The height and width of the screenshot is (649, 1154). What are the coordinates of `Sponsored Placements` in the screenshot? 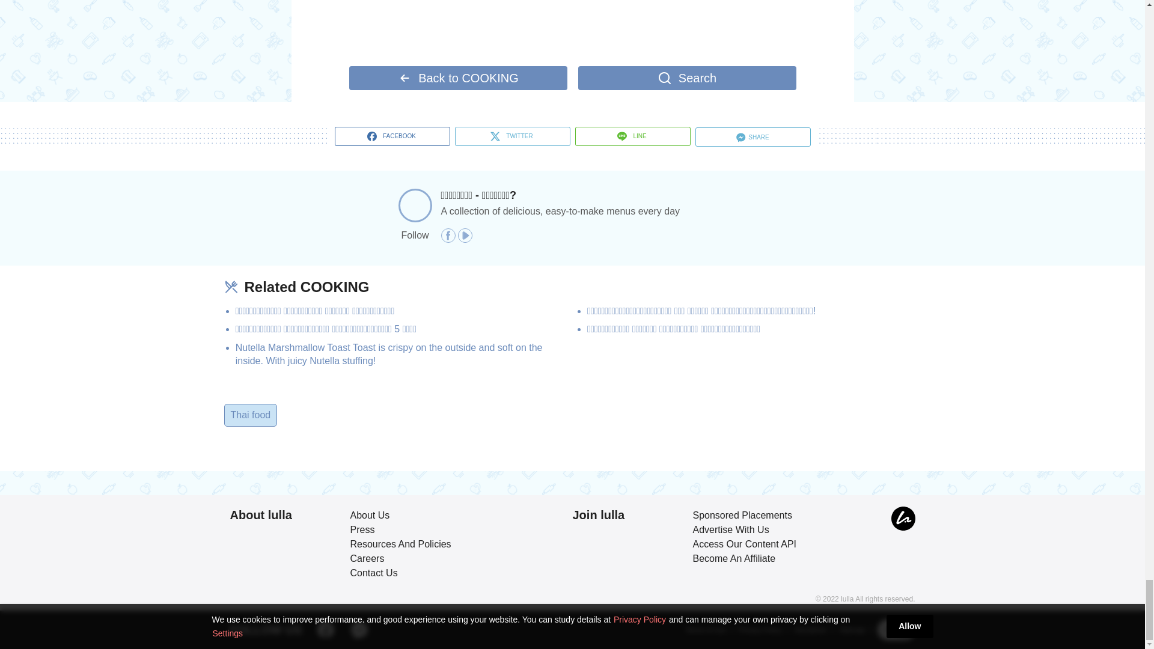 It's located at (742, 515).